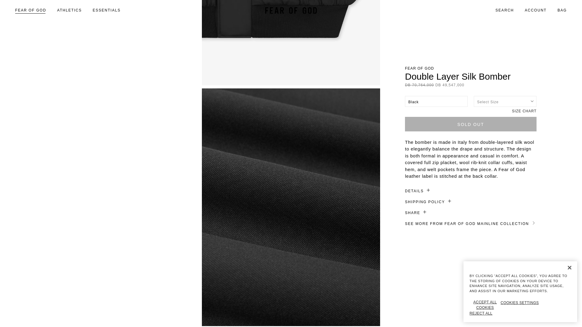 The height and width of the screenshot is (327, 582). What do you see at coordinates (291, 42) in the screenshot?
I see `Double Layer Silk Bomber - Fear of God` at bounding box center [291, 42].